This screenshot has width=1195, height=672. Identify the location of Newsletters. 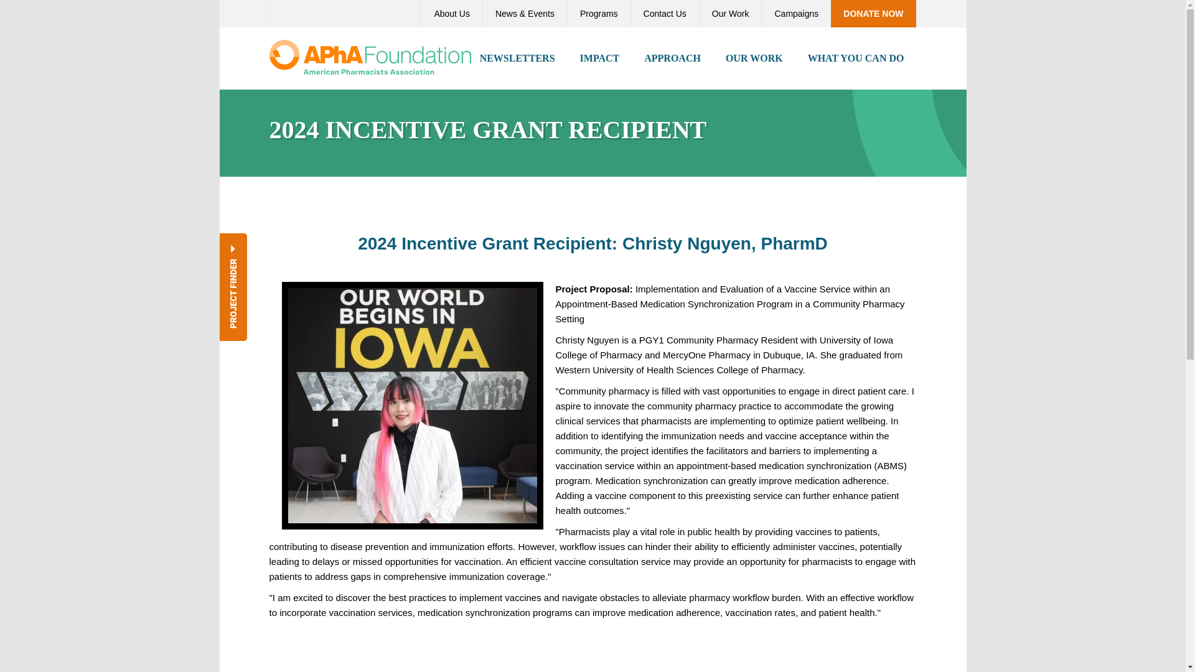
(517, 58).